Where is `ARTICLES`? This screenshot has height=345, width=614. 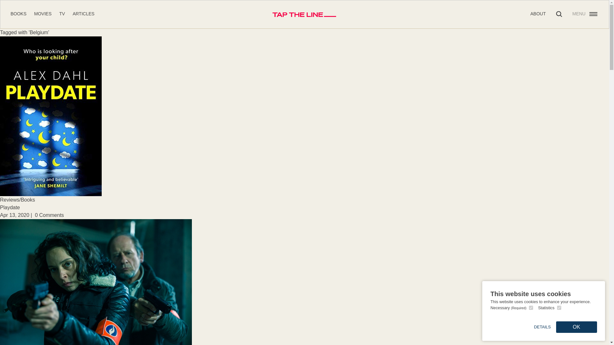
ARTICLES is located at coordinates (83, 13).